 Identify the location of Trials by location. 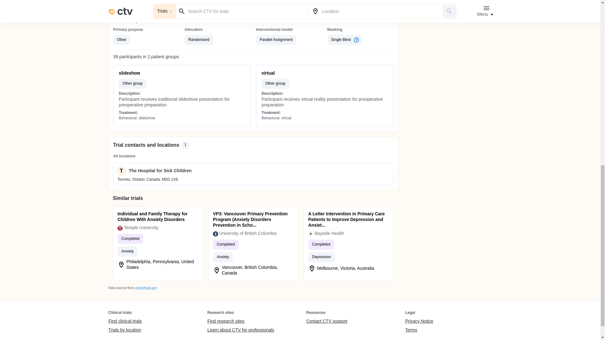
(125, 330).